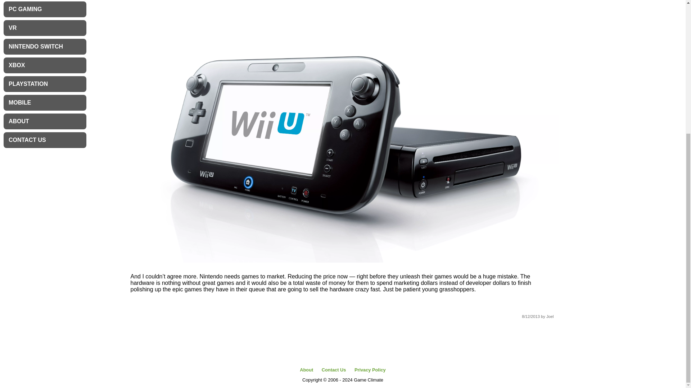  I want to click on Privacy Policy, so click(370, 369).